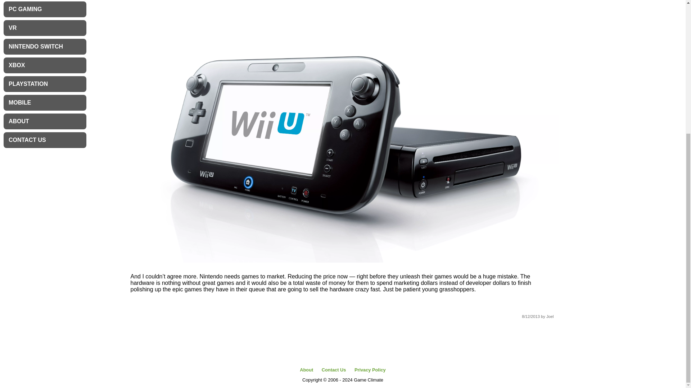  I want to click on Privacy Policy, so click(370, 369).